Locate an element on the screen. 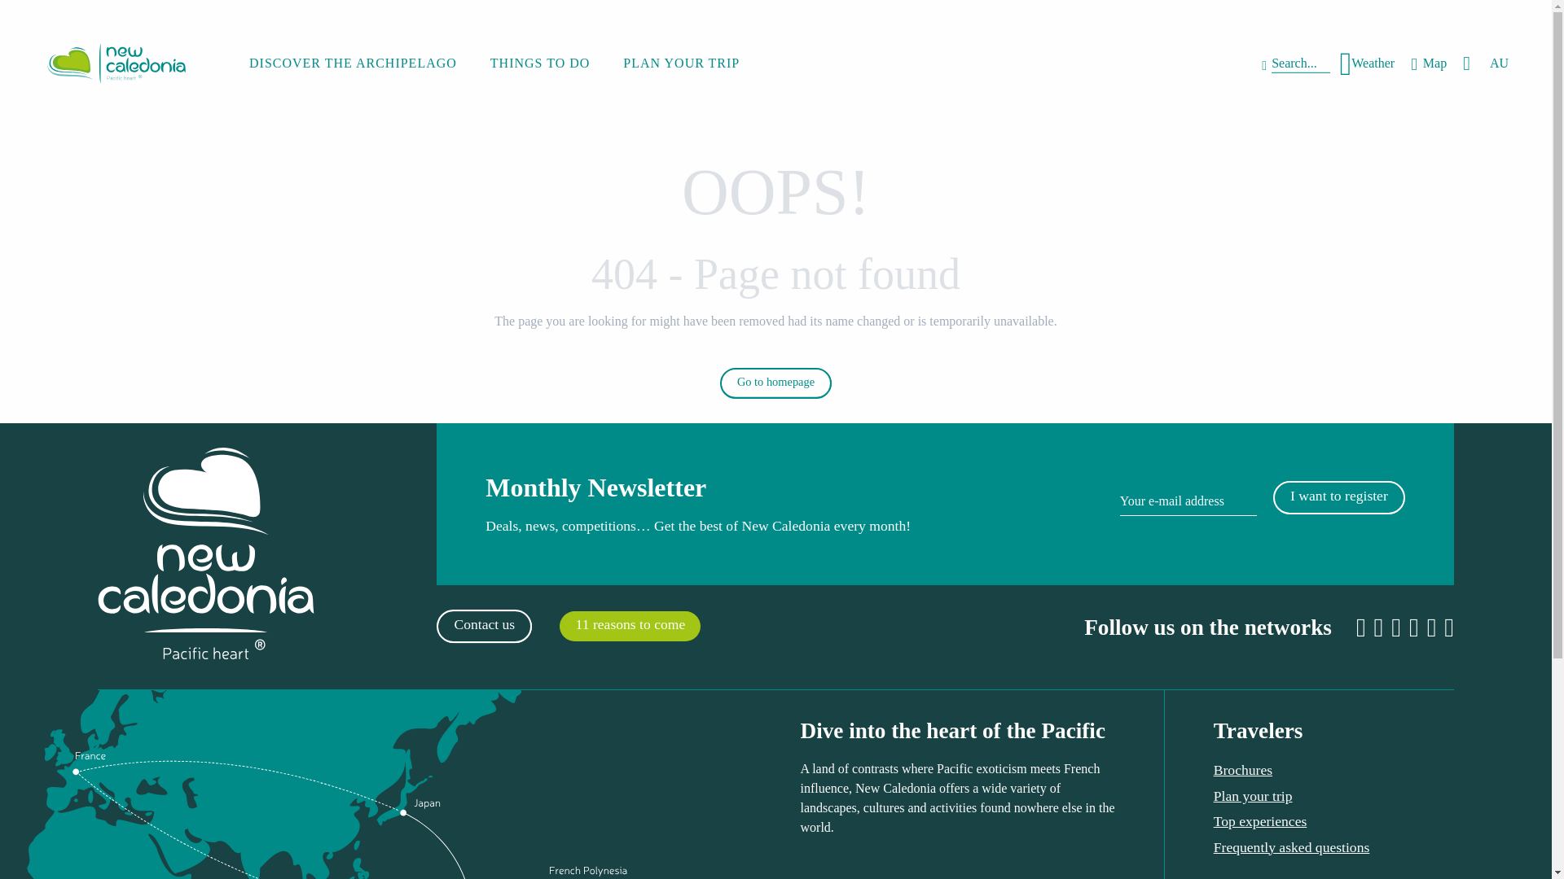 The height and width of the screenshot is (879, 1564). Frequently asked questions is located at coordinates (1367, 63).